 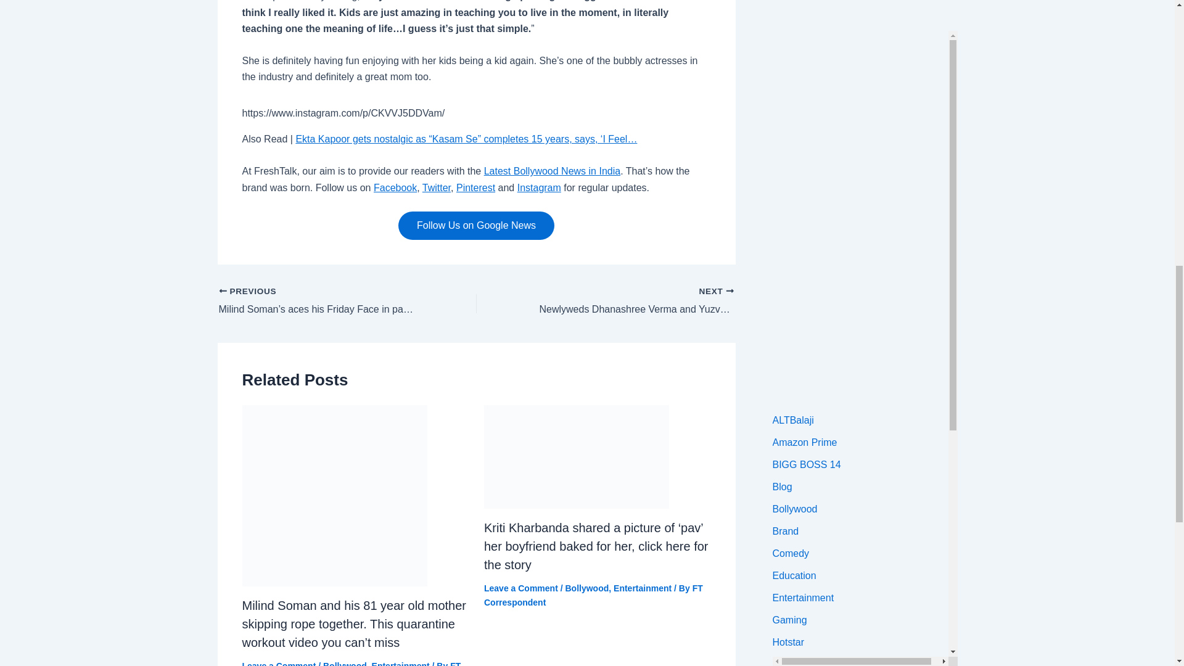 What do you see at coordinates (350, 664) in the screenshot?
I see `View all posts by FT Correspondent` at bounding box center [350, 664].